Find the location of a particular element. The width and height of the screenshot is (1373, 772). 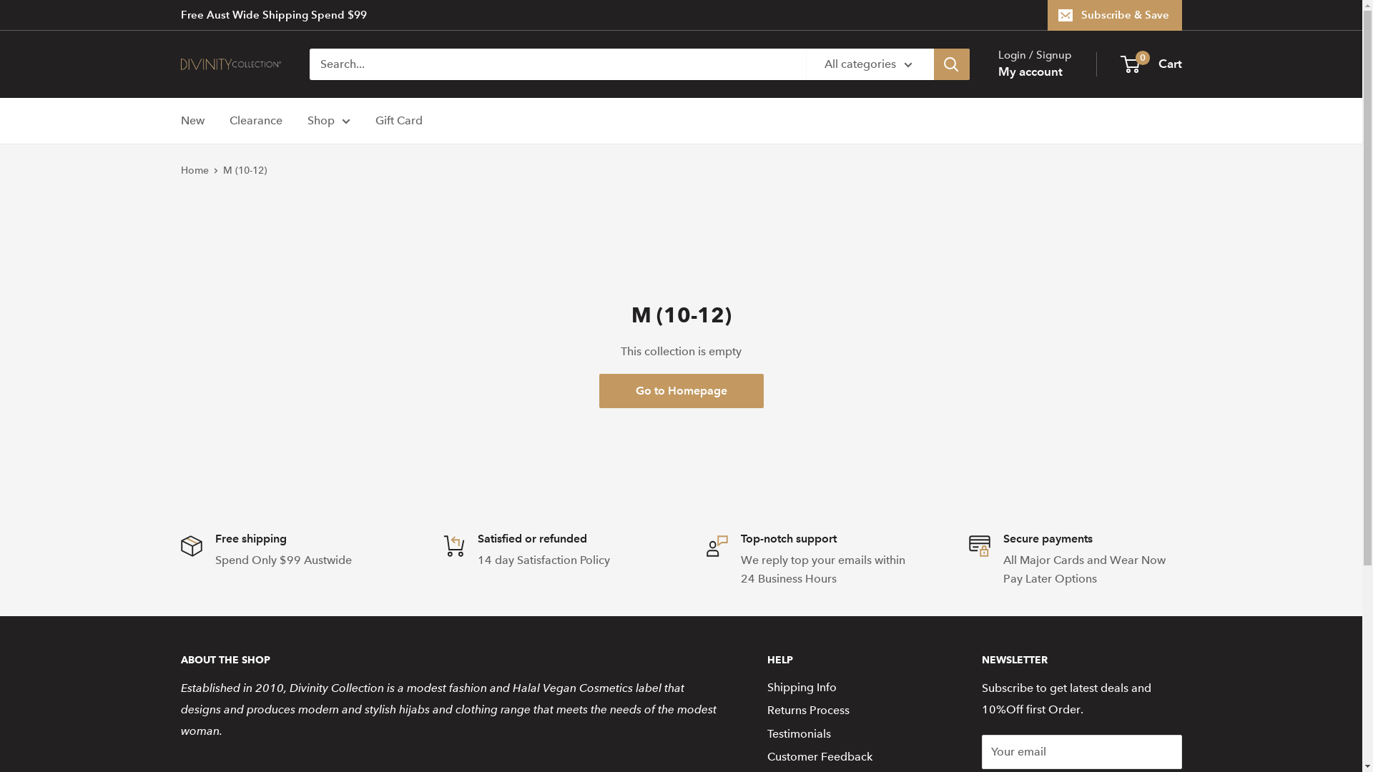

New is located at coordinates (192, 121).